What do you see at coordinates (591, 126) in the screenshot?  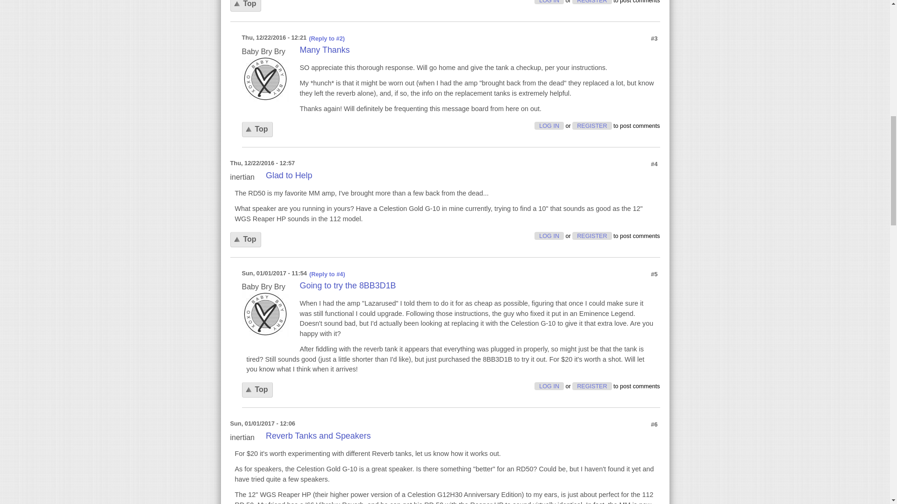 I see `REGISTER` at bounding box center [591, 126].